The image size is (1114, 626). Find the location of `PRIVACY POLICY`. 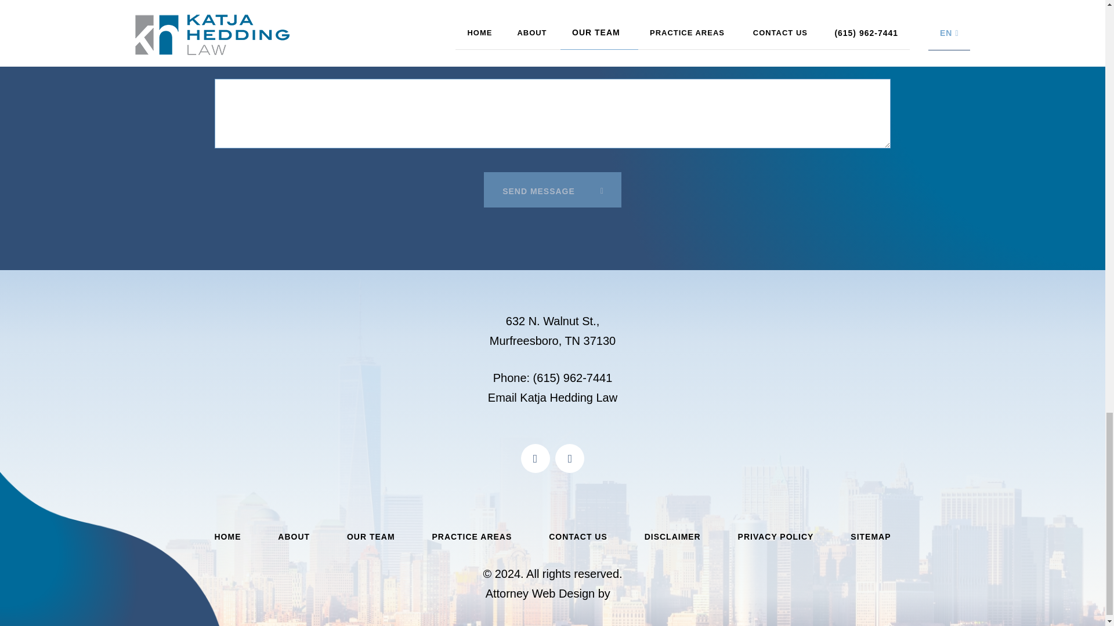

PRIVACY POLICY is located at coordinates (776, 537).